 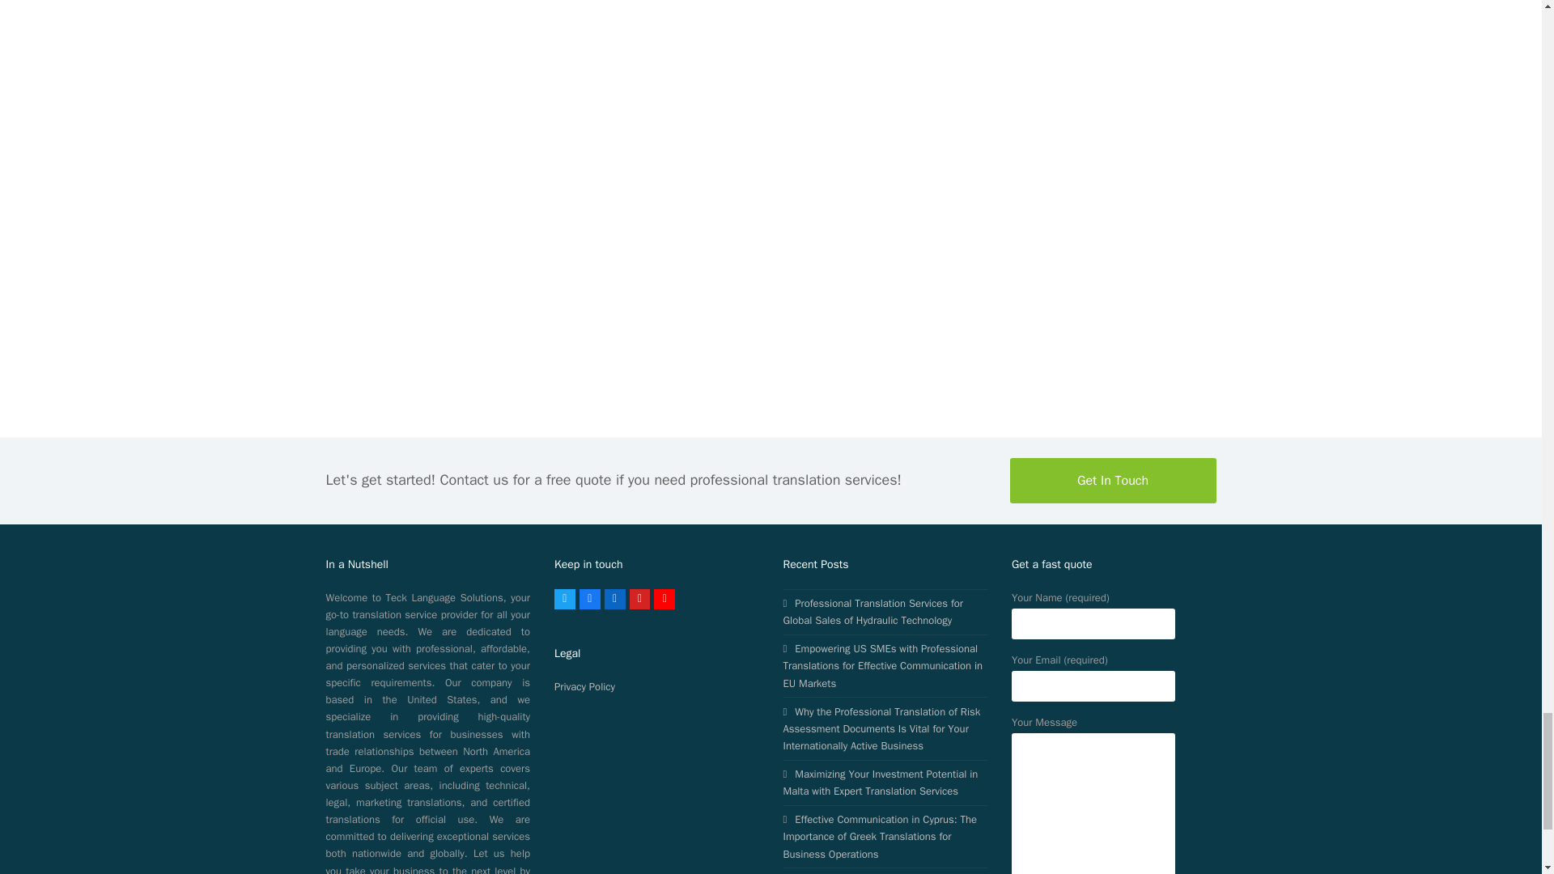 I want to click on Twitter, so click(x=565, y=599).